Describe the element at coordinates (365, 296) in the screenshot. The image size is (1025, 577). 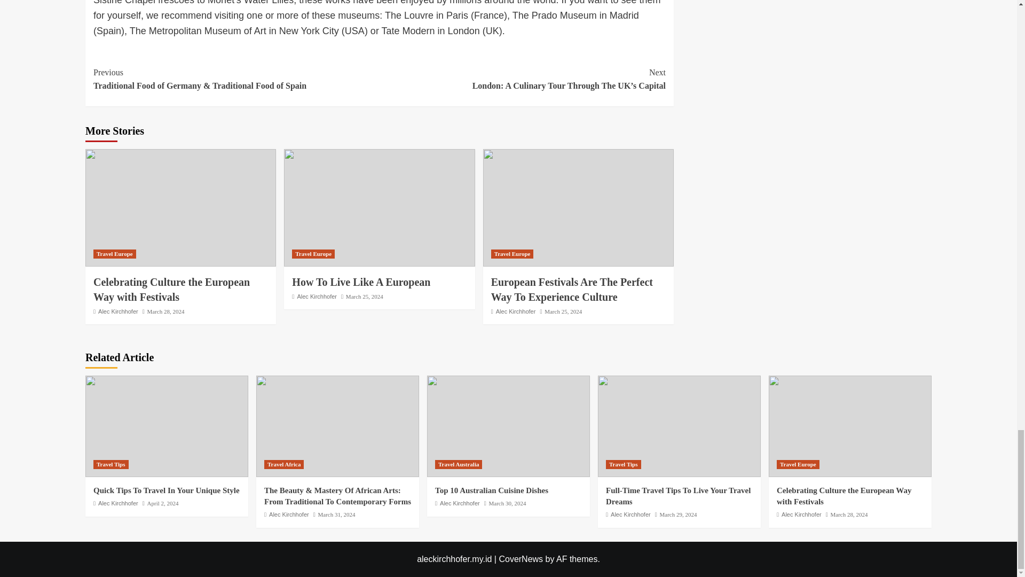
I see `March 25, 2024` at that location.